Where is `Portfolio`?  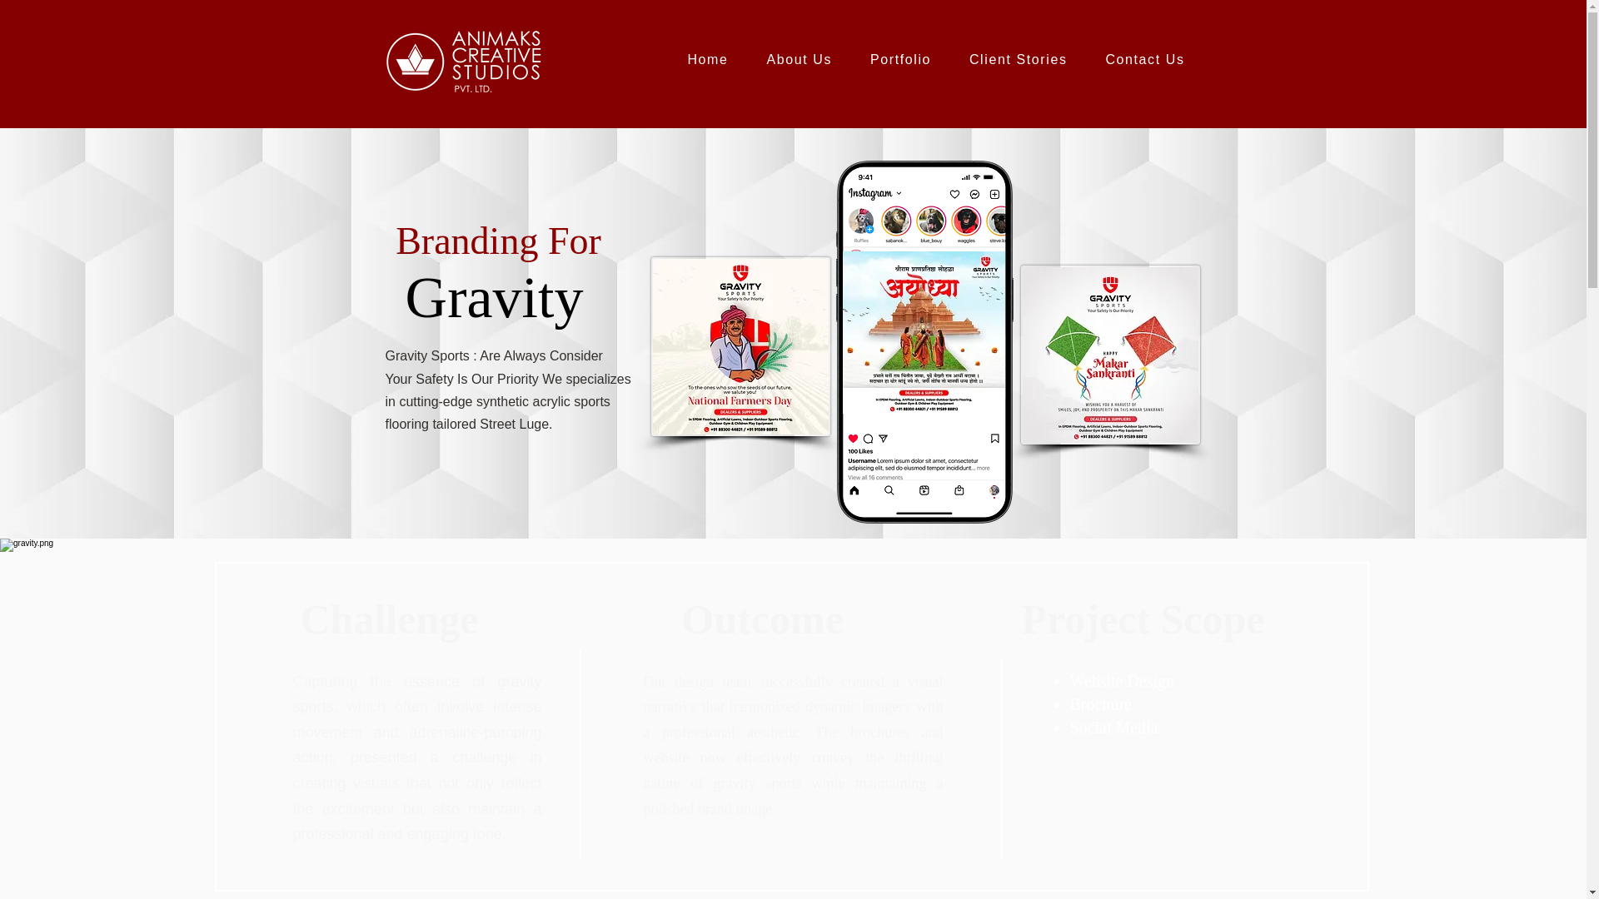 Portfolio is located at coordinates (899, 60).